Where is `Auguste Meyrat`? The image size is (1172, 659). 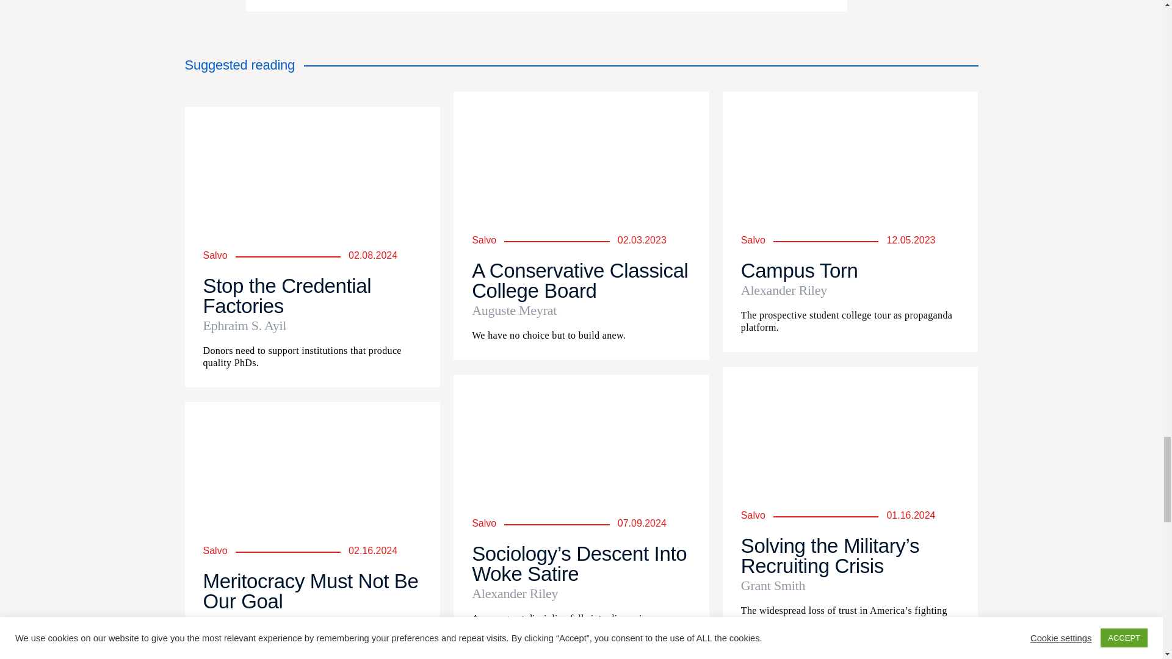 Auguste Meyrat is located at coordinates (581, 310).